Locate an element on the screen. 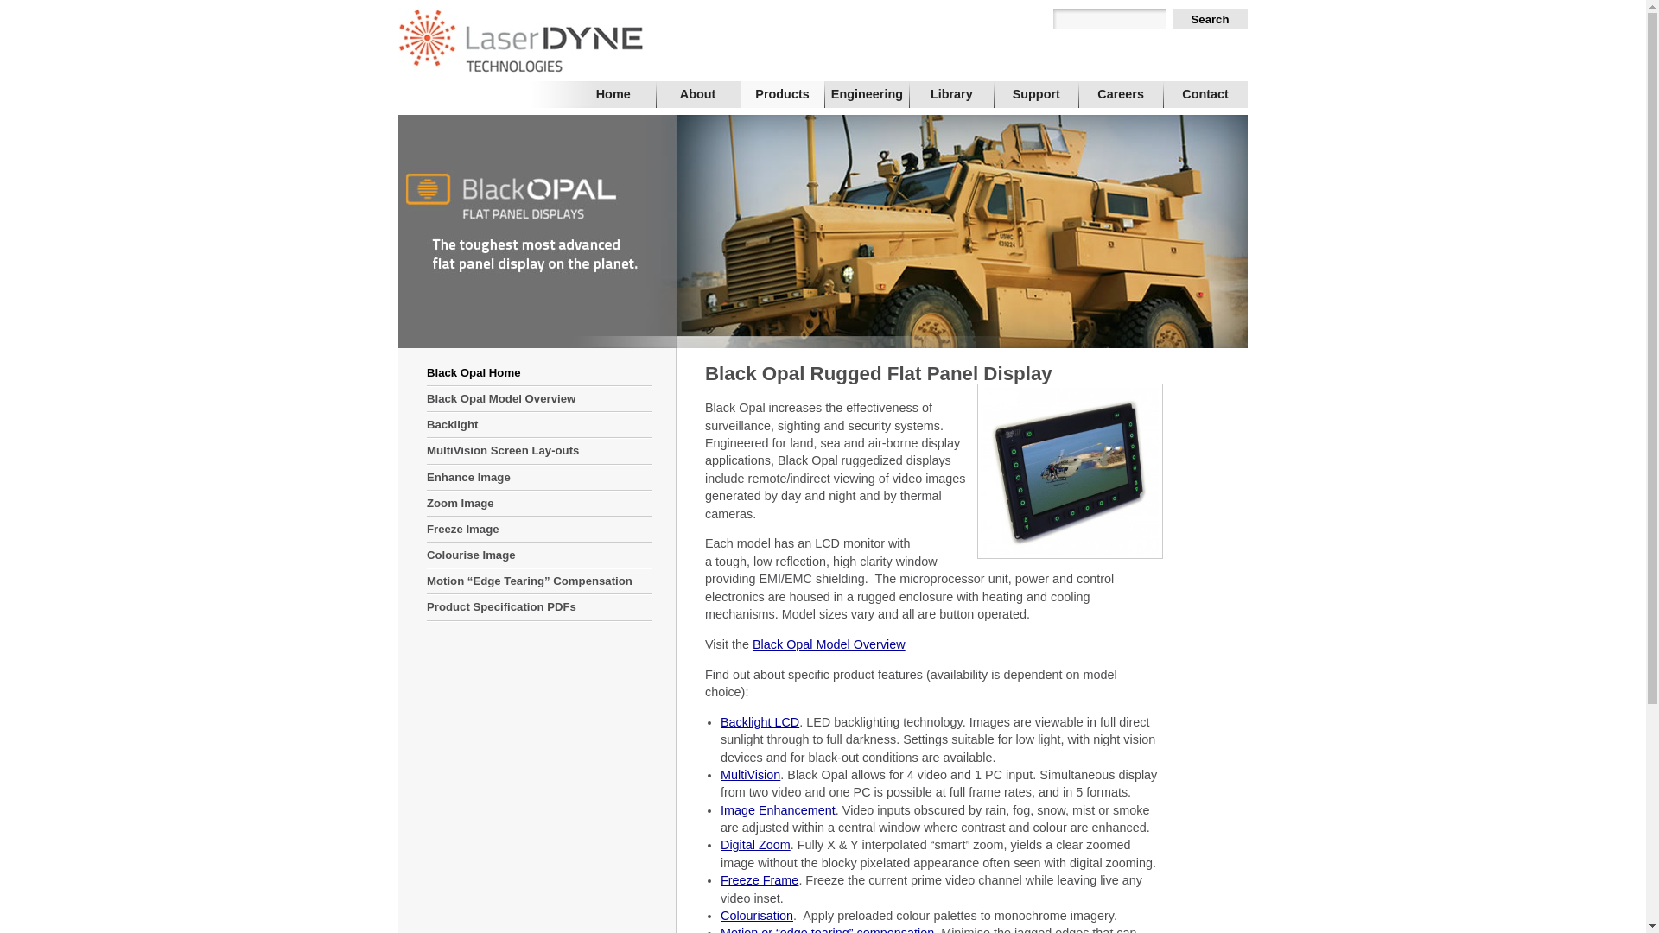 The image size is (1659, 933). Image Enhancement is located at coordinates (778, 810).